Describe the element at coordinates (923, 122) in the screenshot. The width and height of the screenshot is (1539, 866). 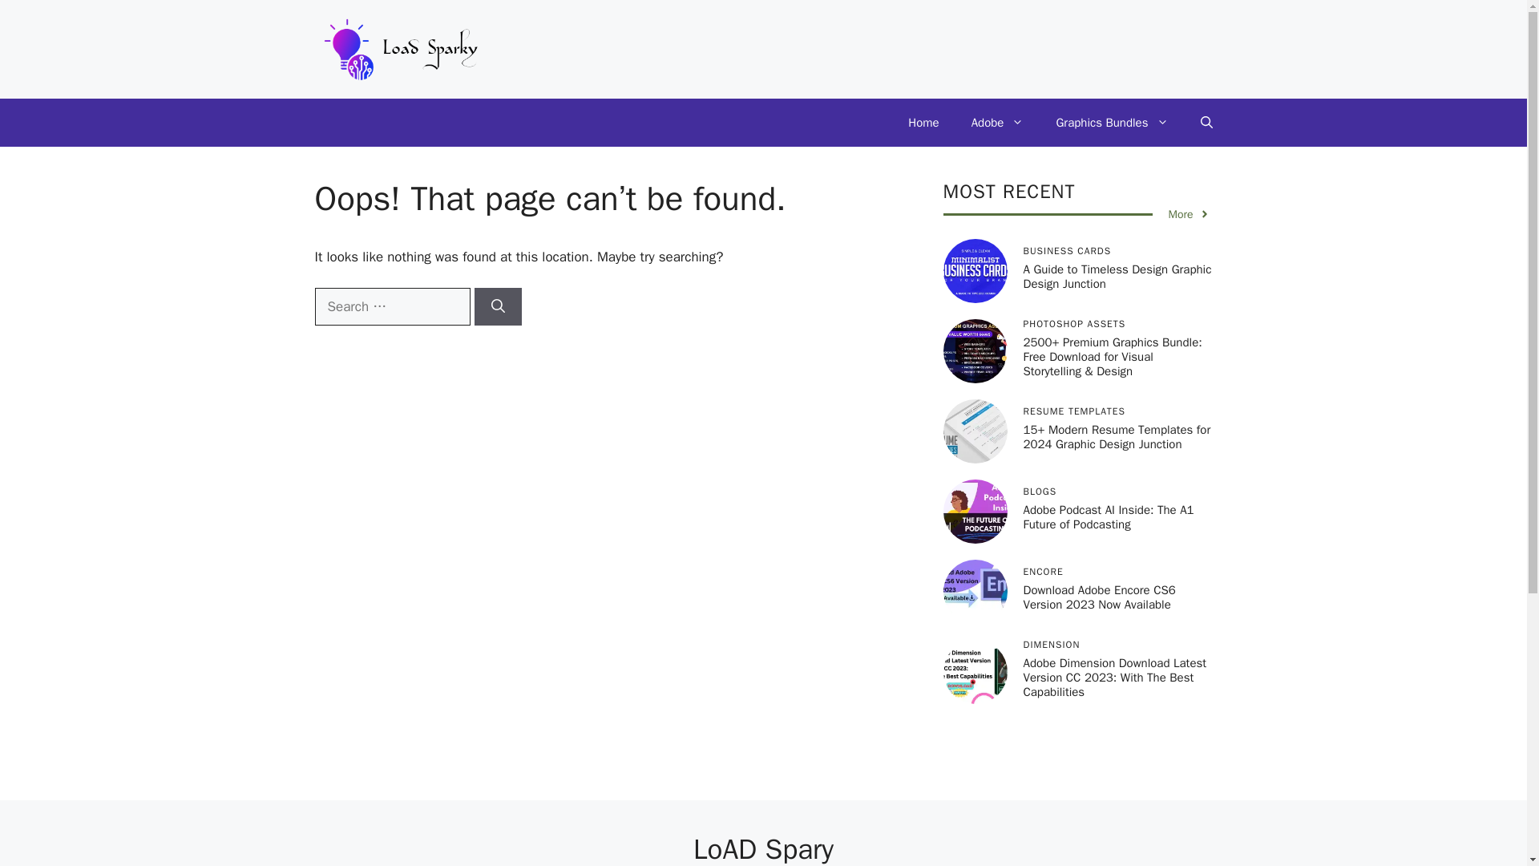
I see `Home` at that location.